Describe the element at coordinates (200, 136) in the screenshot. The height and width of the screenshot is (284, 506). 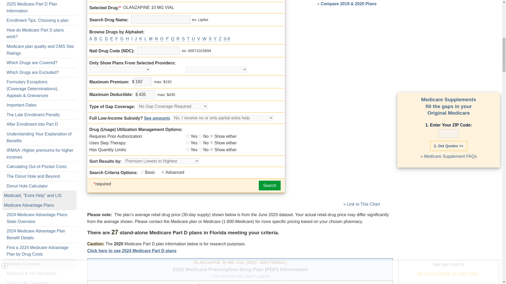
I see `N` at that location.